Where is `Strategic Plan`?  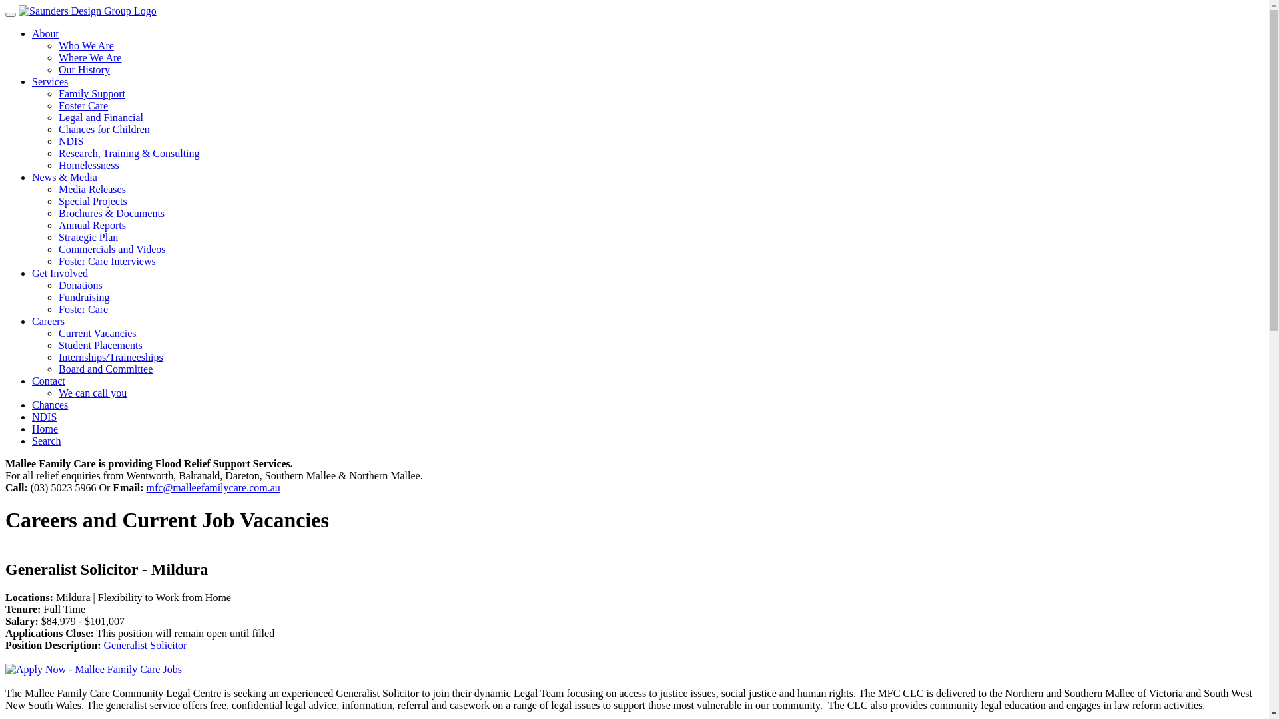
Strategic Plan is located at coordinates (88, 237).